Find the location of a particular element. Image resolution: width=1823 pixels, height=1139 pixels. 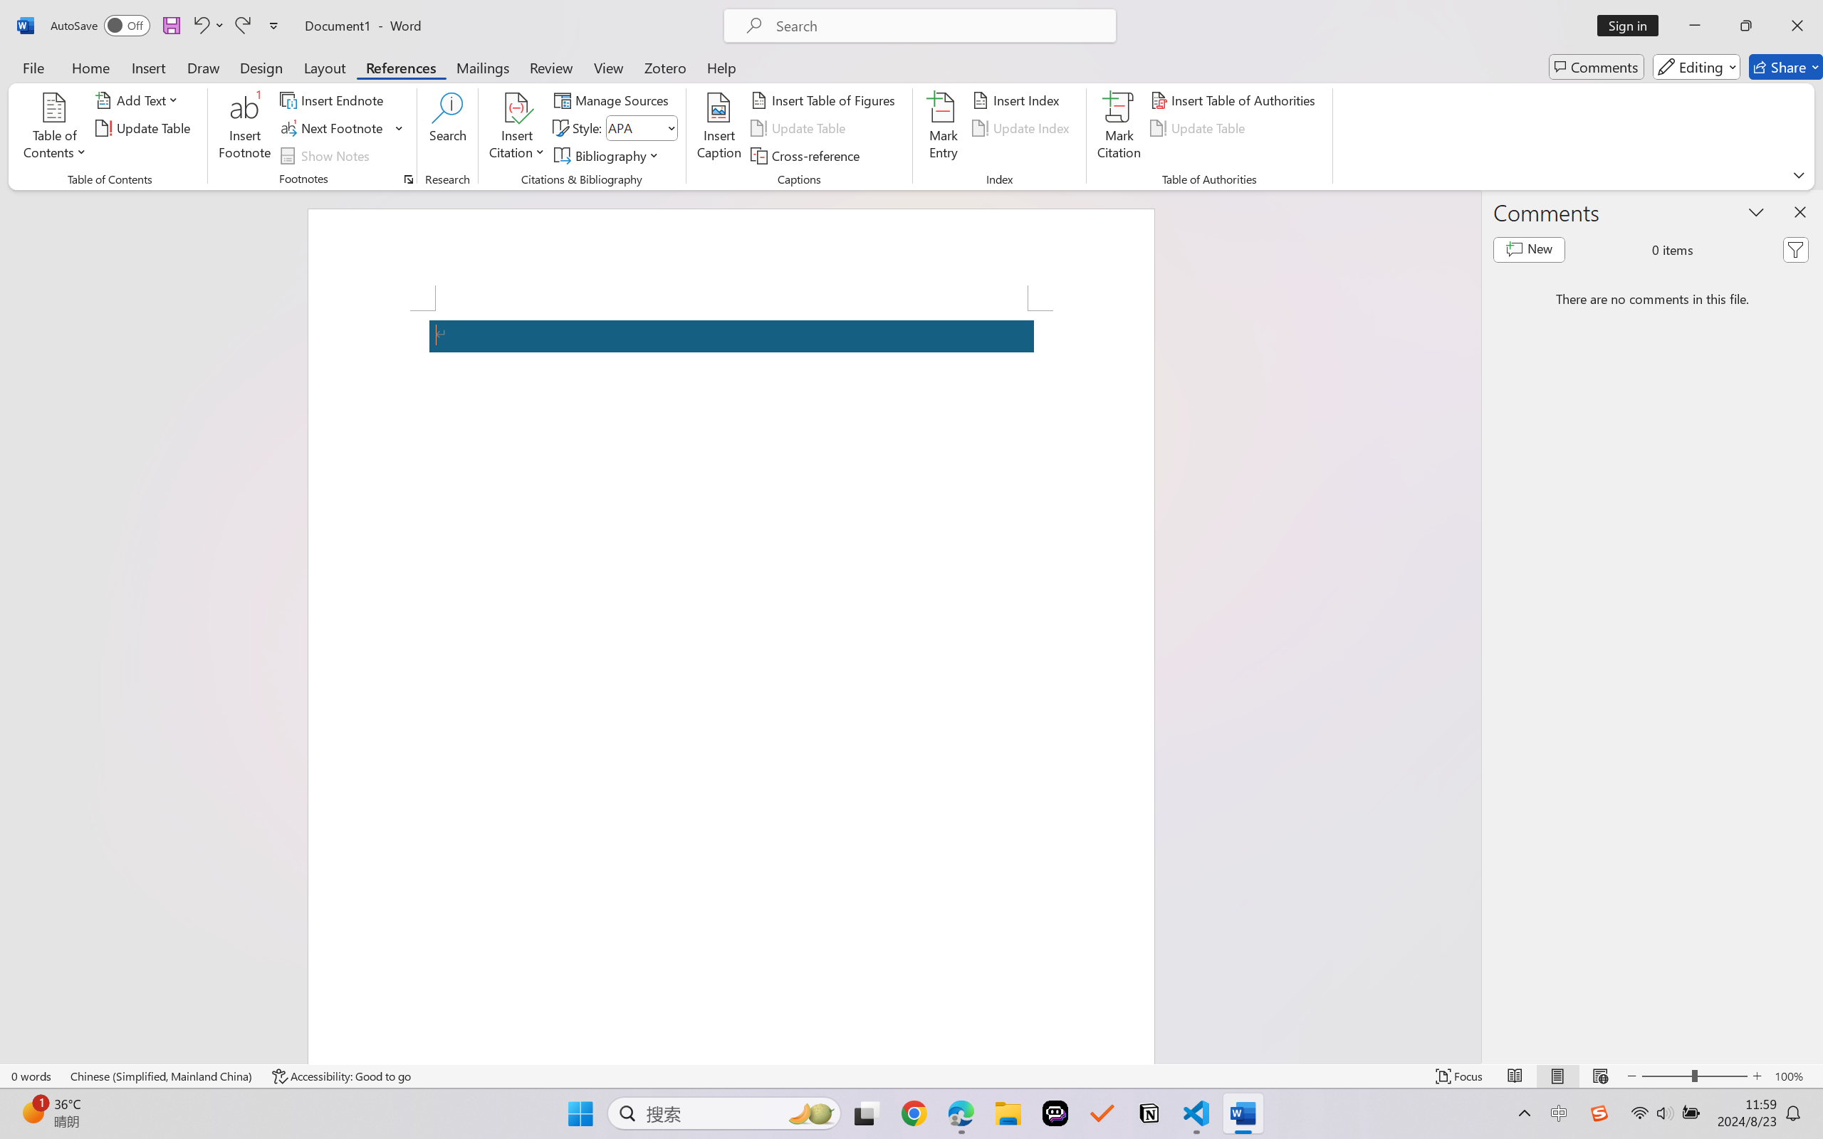

Editing is located at coordinates (1696, 67).